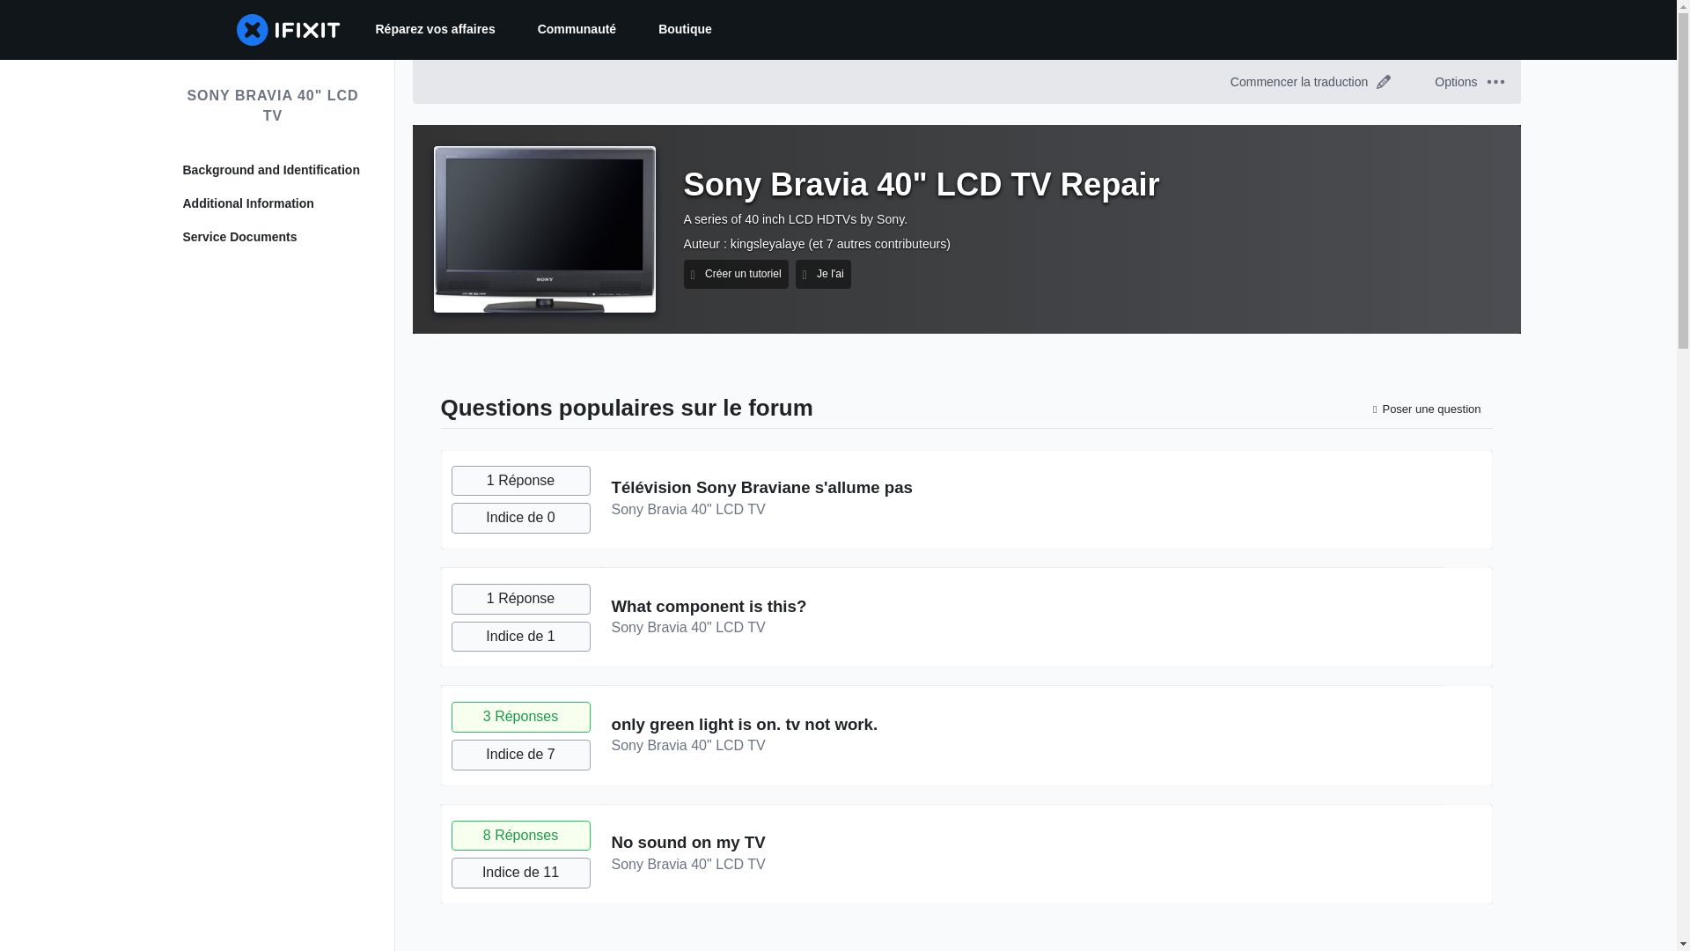 The image size is (1690, 951). What do you see at coordinates (273, 106) in the screenshot?
I see `SONY BRAVIA 40" LCD TV` at bounding box center [273, 106].